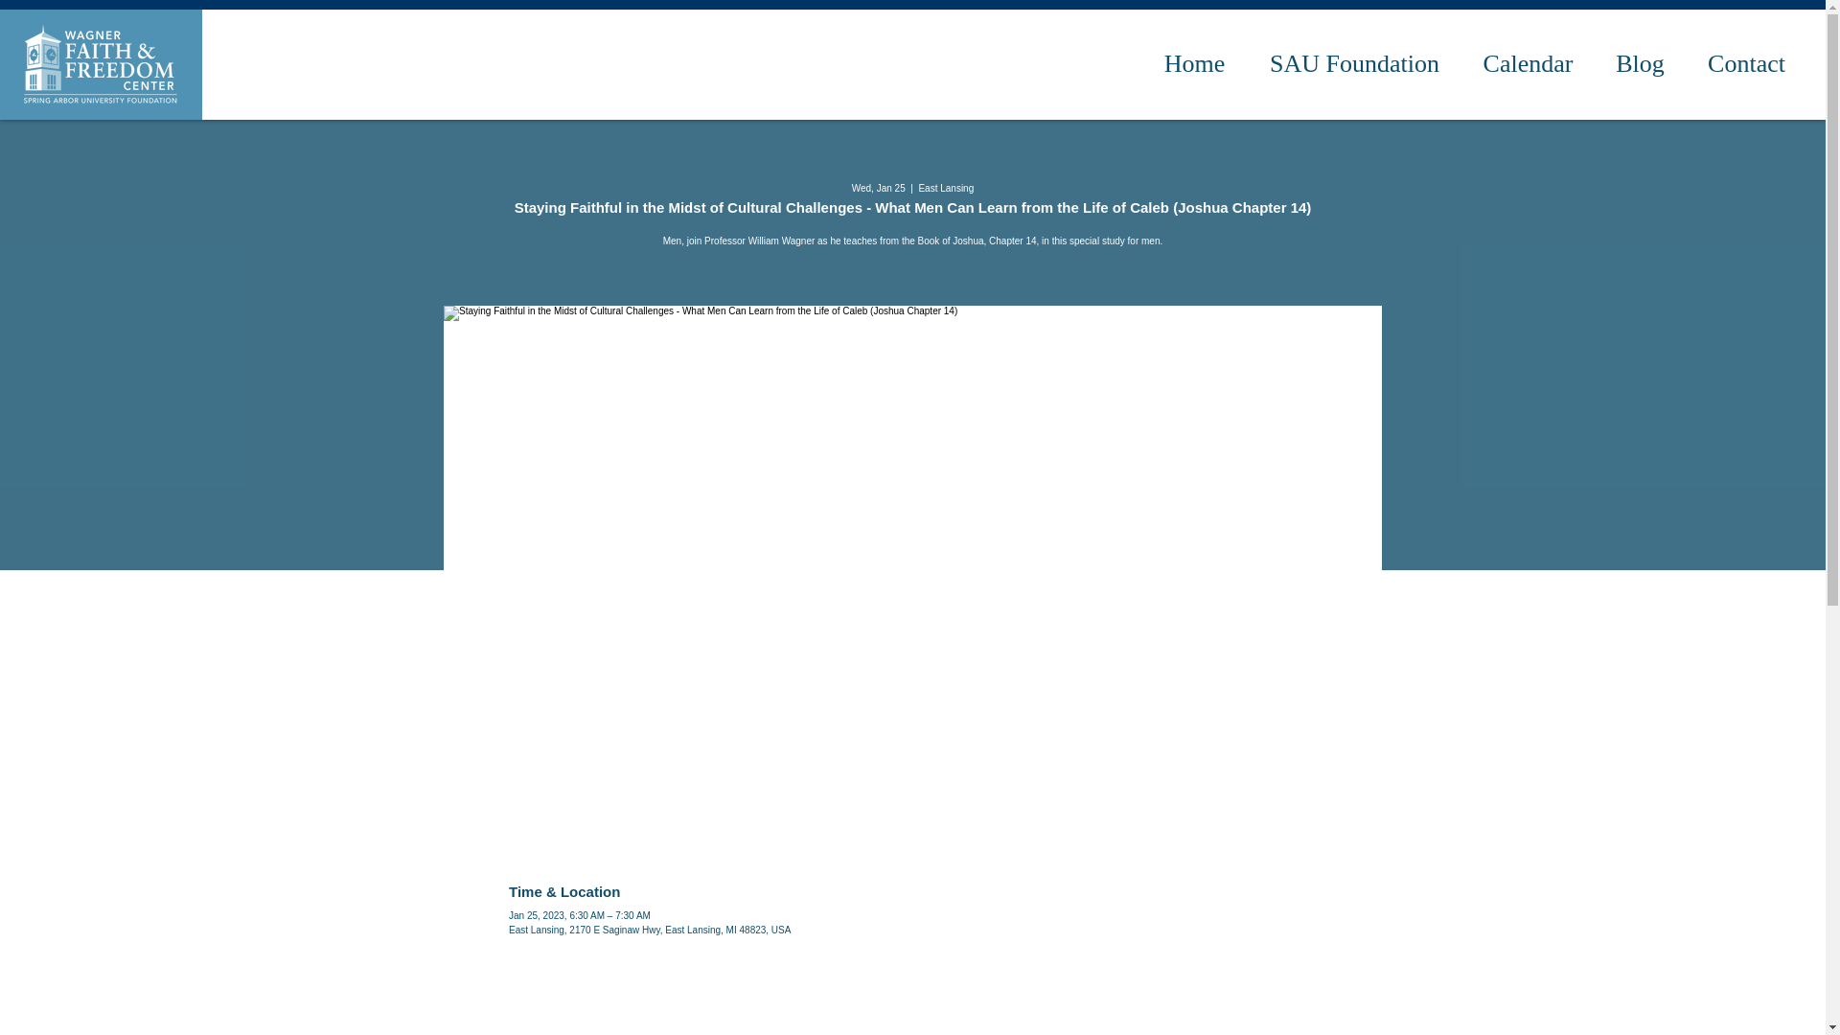 This screenshot has height=1035, width=1840. I want to click on Contact, so click(1746, 63).